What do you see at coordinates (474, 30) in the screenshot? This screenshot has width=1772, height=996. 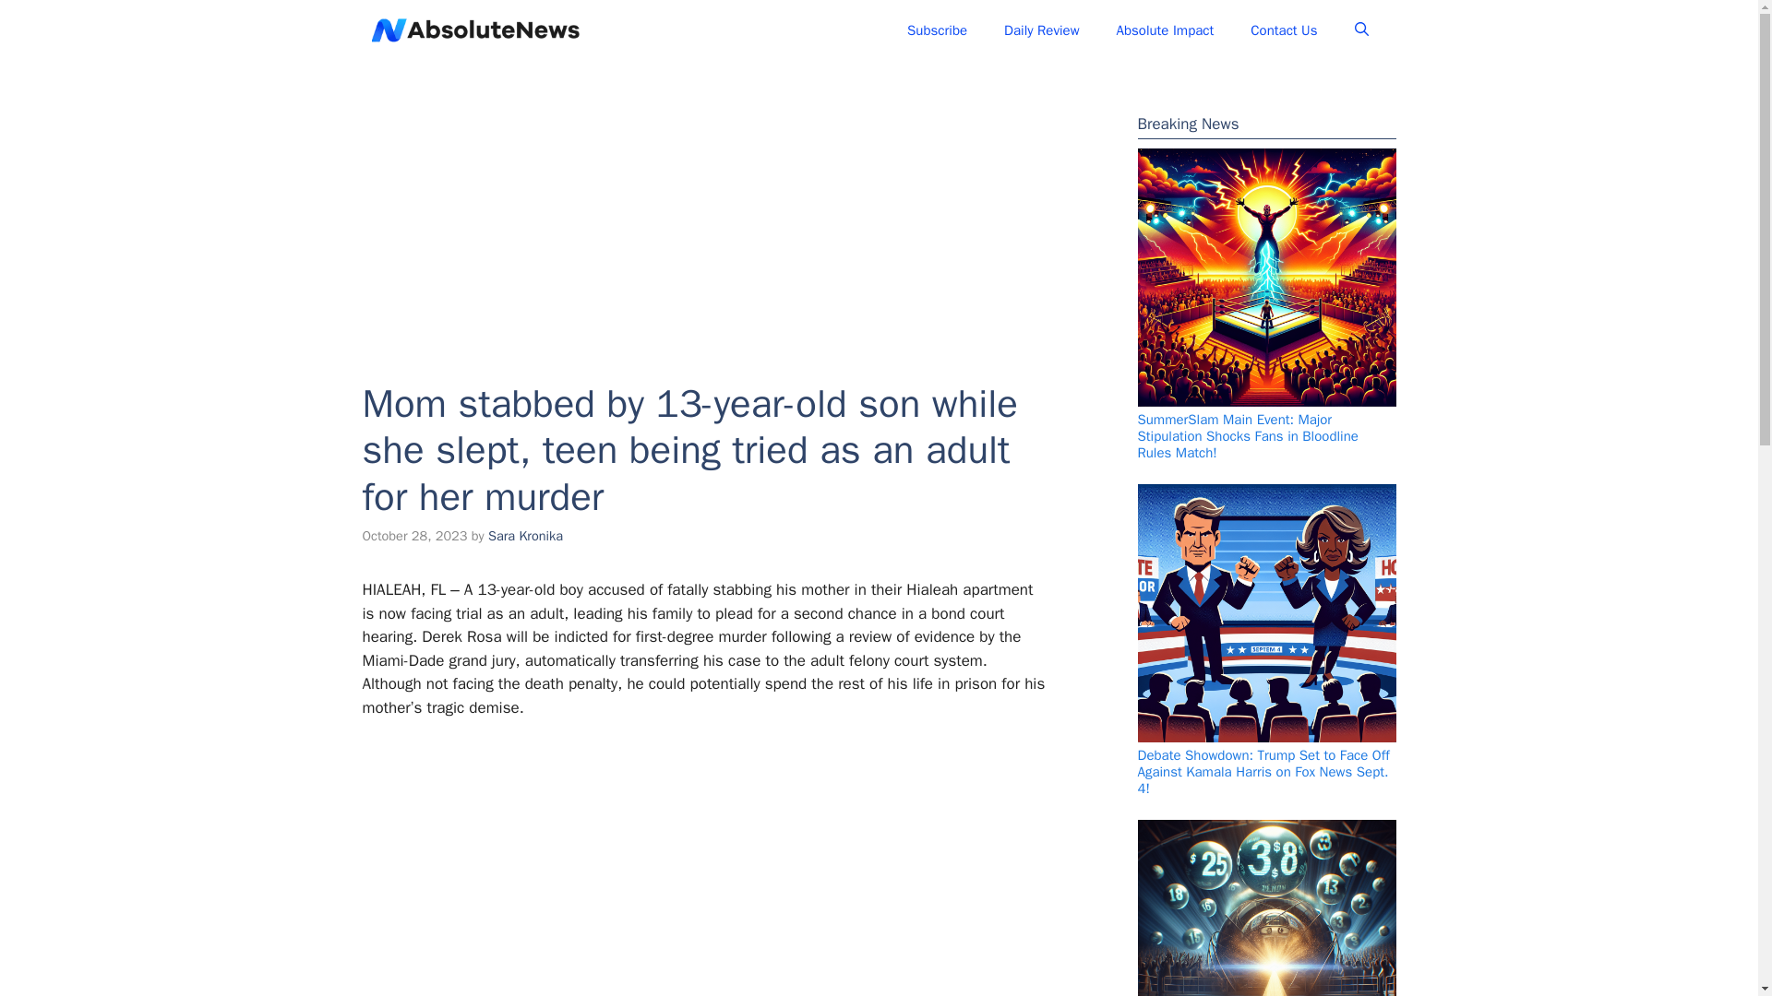 I see `Absolute News` at bounding box center [474, 30].